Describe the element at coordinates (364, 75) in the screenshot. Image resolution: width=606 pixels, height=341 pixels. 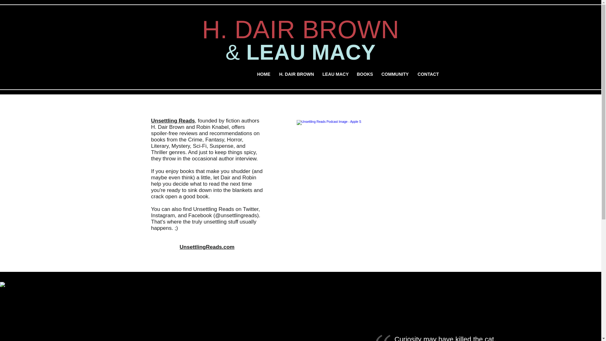
I see `BOOKS` at that location.